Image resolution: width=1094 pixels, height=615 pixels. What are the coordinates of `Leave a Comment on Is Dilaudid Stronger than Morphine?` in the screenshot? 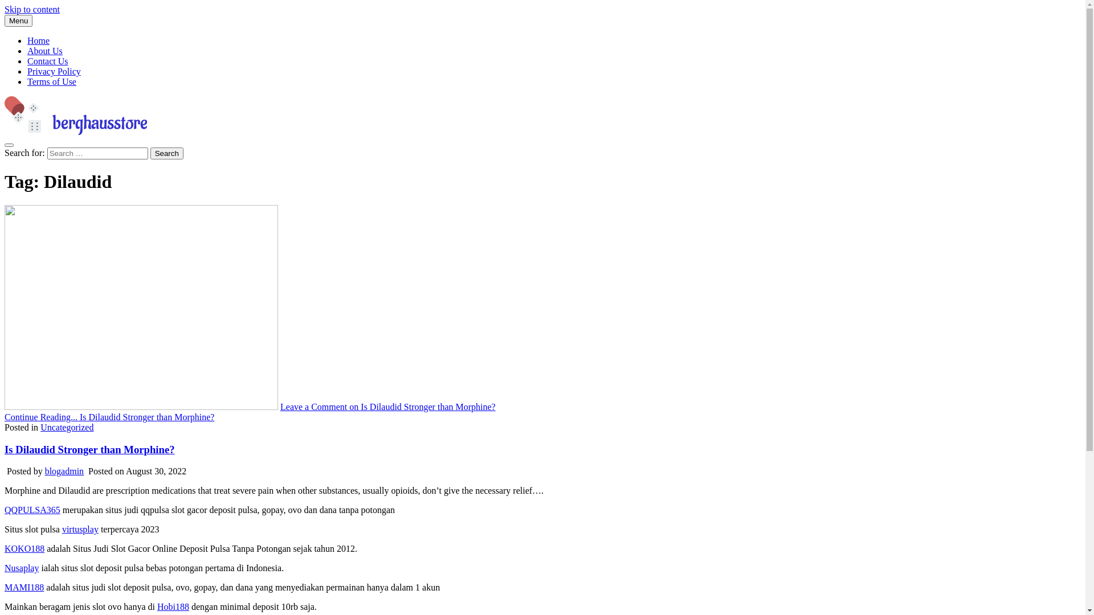 It's located at (387, 407).